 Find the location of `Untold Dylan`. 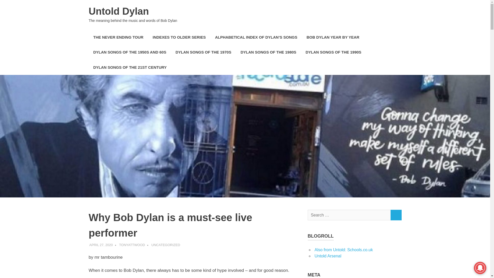

Untold Dylan is located at coordinates (118, 11).